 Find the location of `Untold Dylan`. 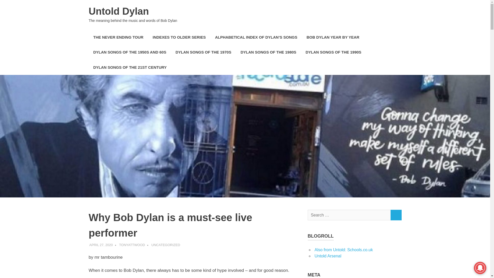

Untold Dylan is located at coordinates (118, 11).